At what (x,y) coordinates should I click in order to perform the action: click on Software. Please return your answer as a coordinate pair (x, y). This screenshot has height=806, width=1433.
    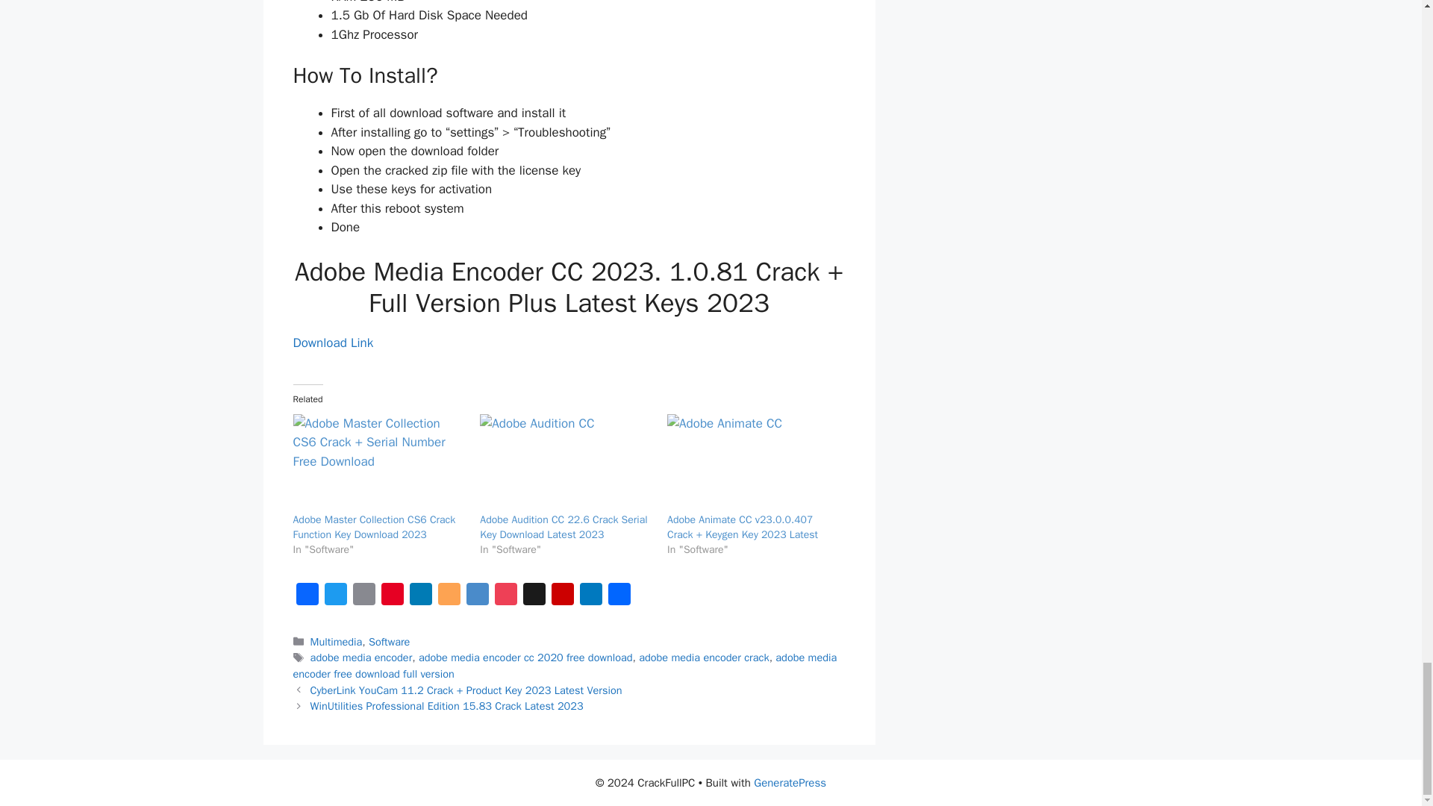
    Looking at the image, I should click on (389, 642).